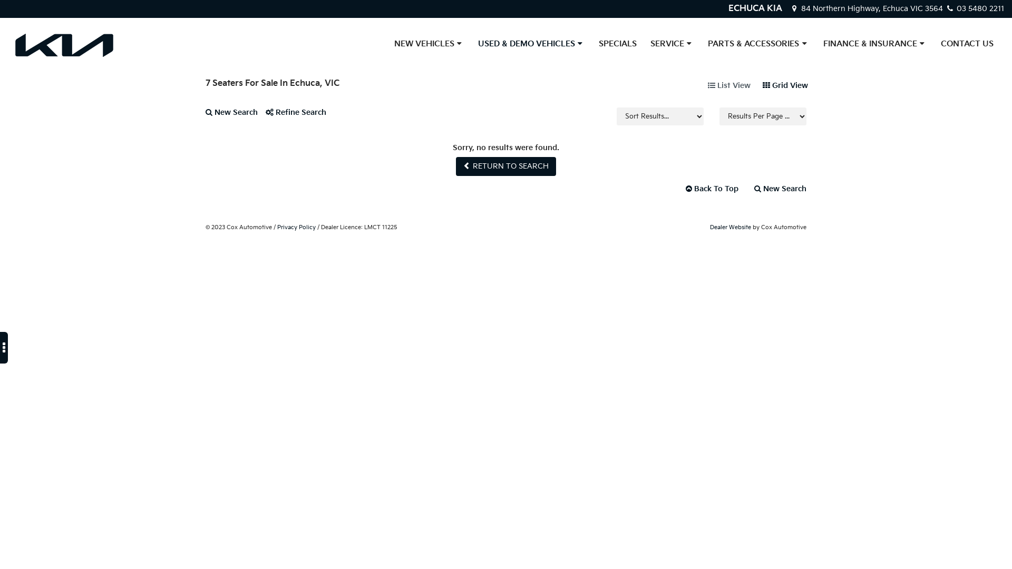 Image resolution: width=1012 pixels, height=569 pixels. Describe the element at coordinates (868, 8) in the screenshot. I see `84 Northern Highway, Echuca VIC 3564` at that location.